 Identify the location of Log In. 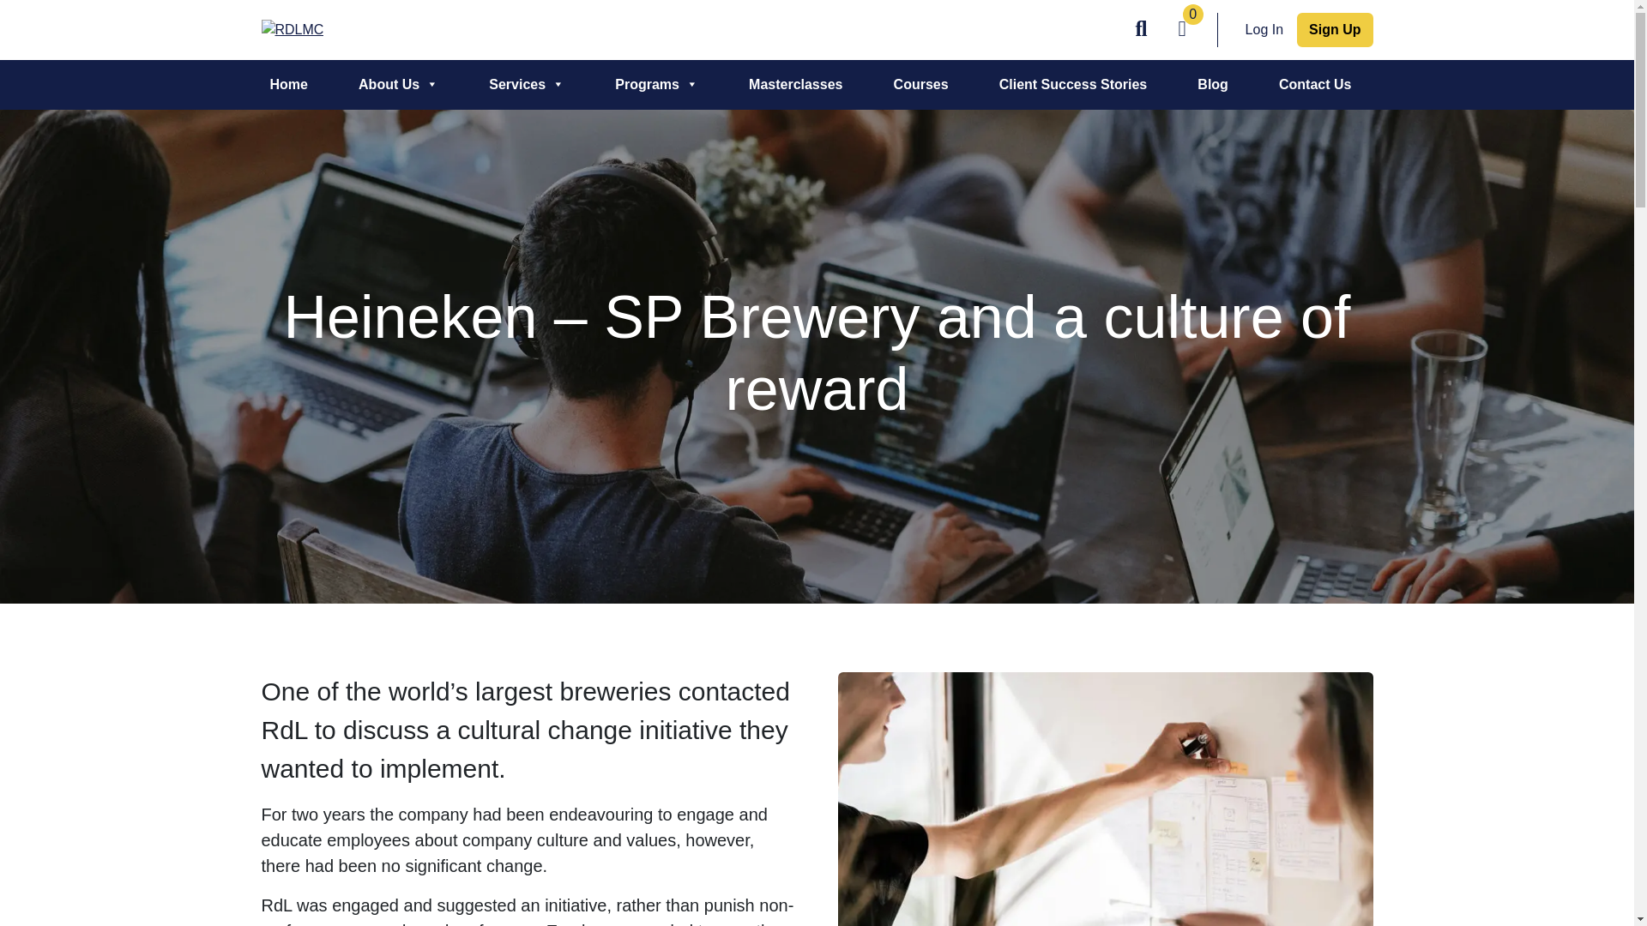
(1264, 29).